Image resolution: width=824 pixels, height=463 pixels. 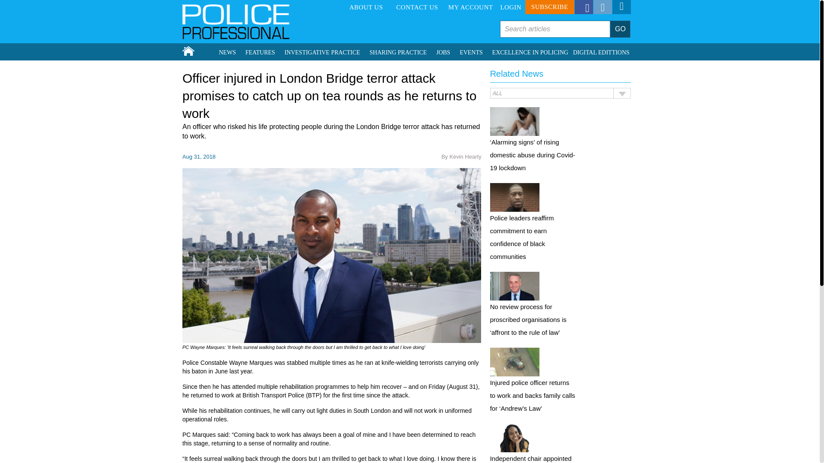 I want to click on CONTACT US, so click(x=417, y=7).